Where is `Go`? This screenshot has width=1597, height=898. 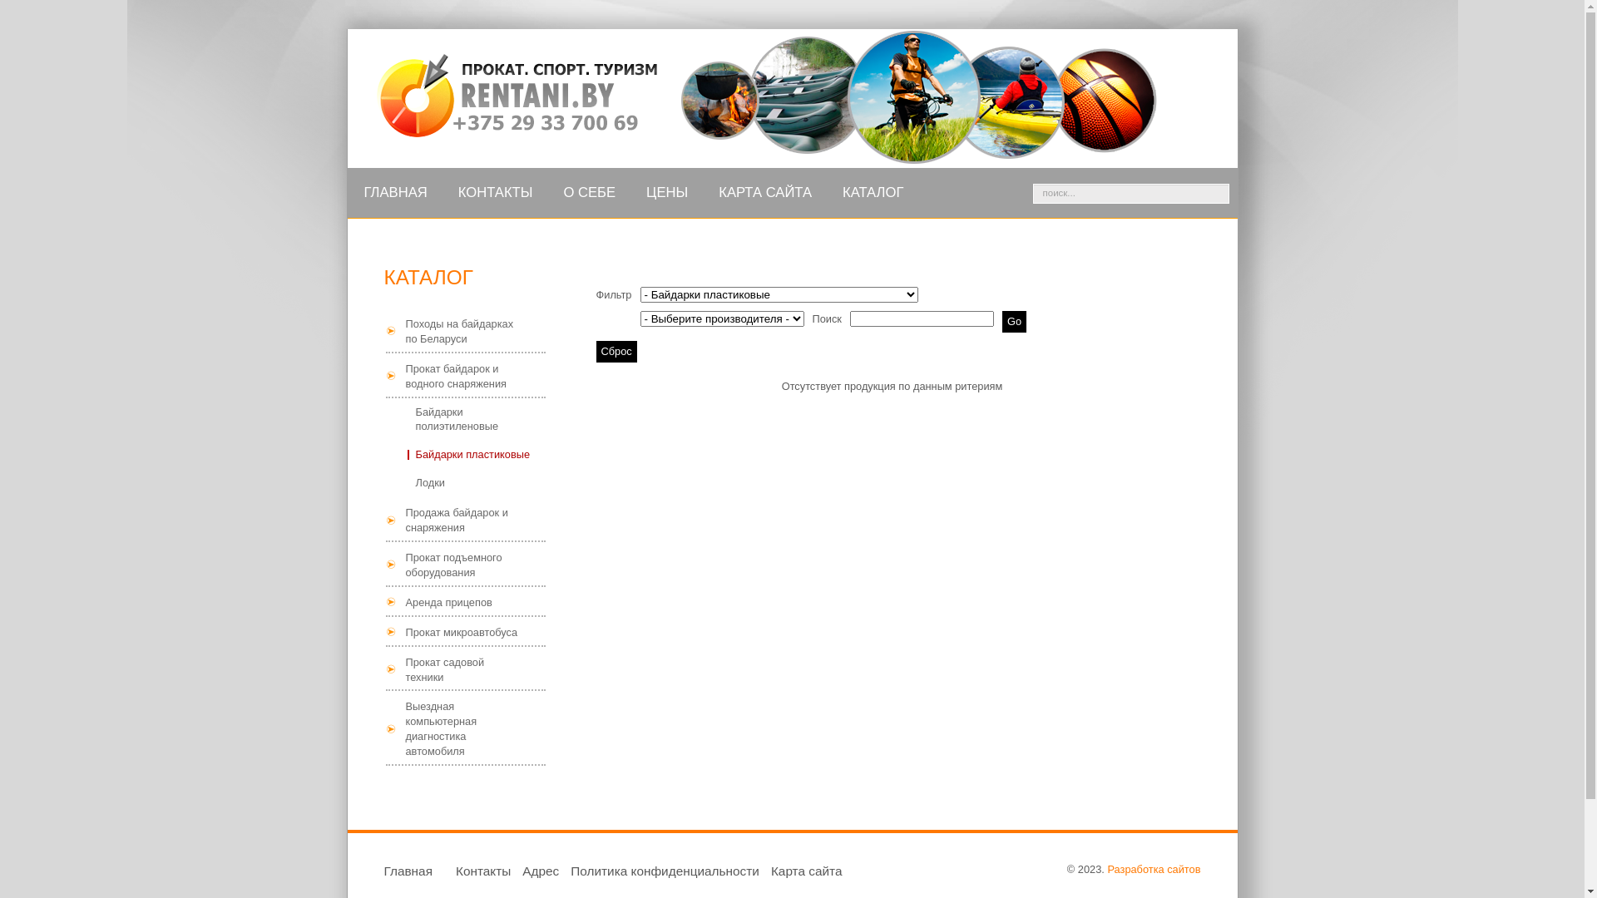
Go is located at coordinates (1015, 321).